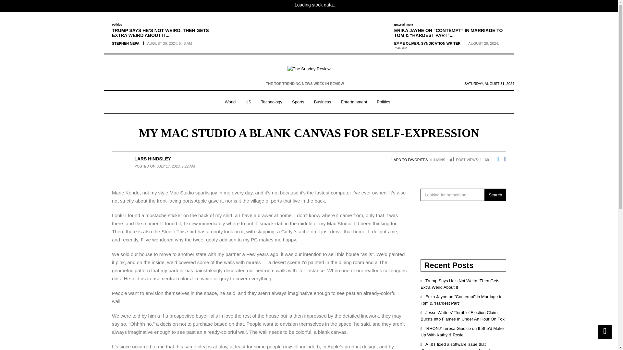 The image size is (623, 350). I want to click on Politics, so click(117, 25).